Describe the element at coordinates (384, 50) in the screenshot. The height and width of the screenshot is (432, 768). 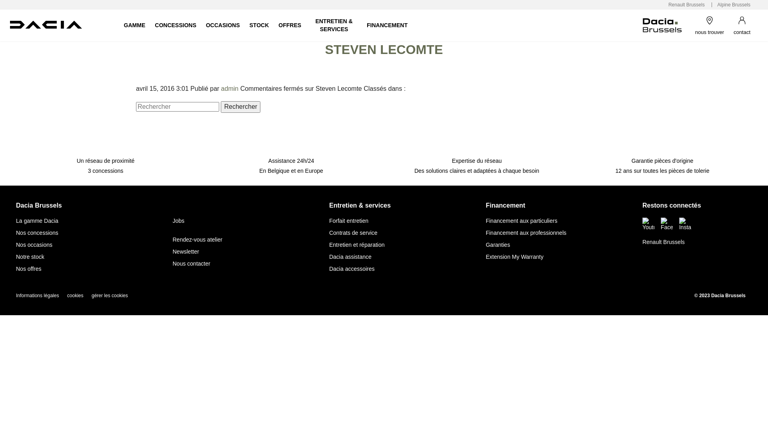
I see `STEVEN LECOMTE` at that location.